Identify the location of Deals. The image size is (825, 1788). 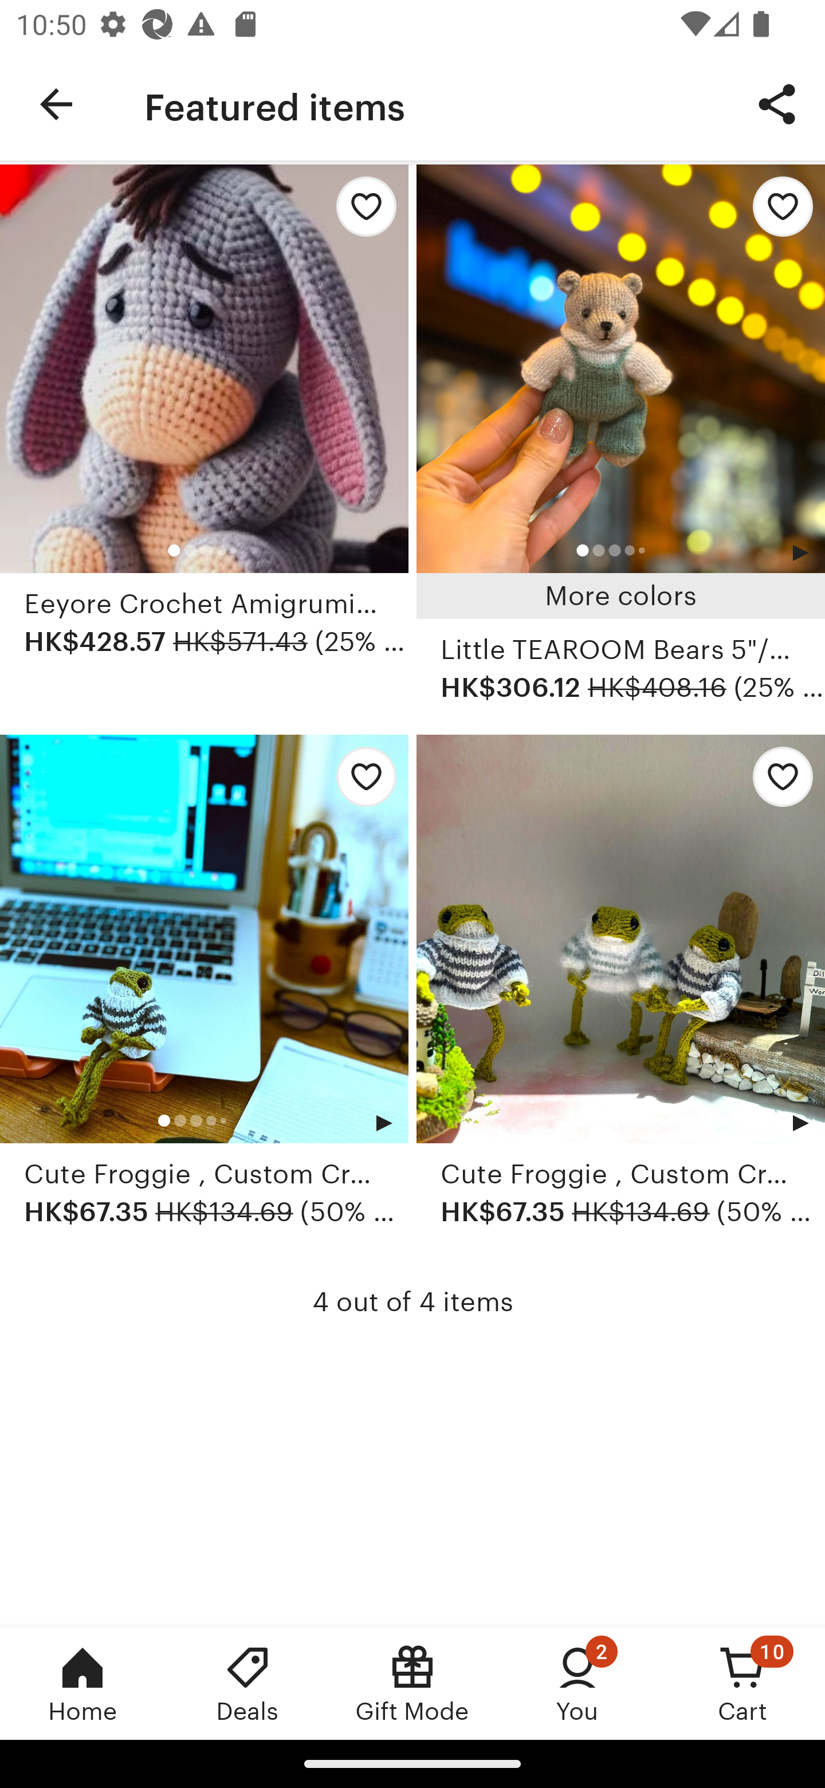
(247, 1683).